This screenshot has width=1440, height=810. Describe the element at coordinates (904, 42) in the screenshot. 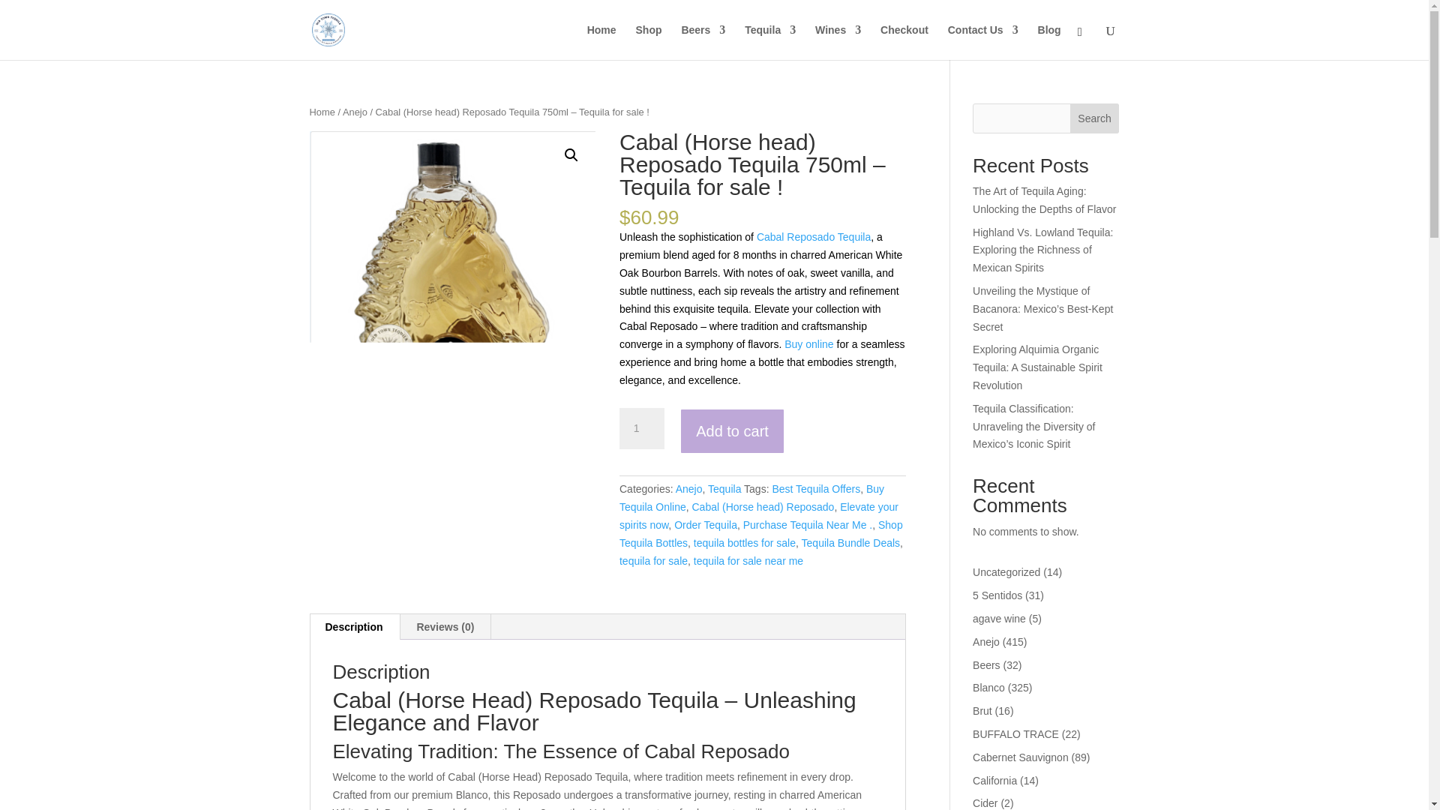

I see `Checkout` at that location.